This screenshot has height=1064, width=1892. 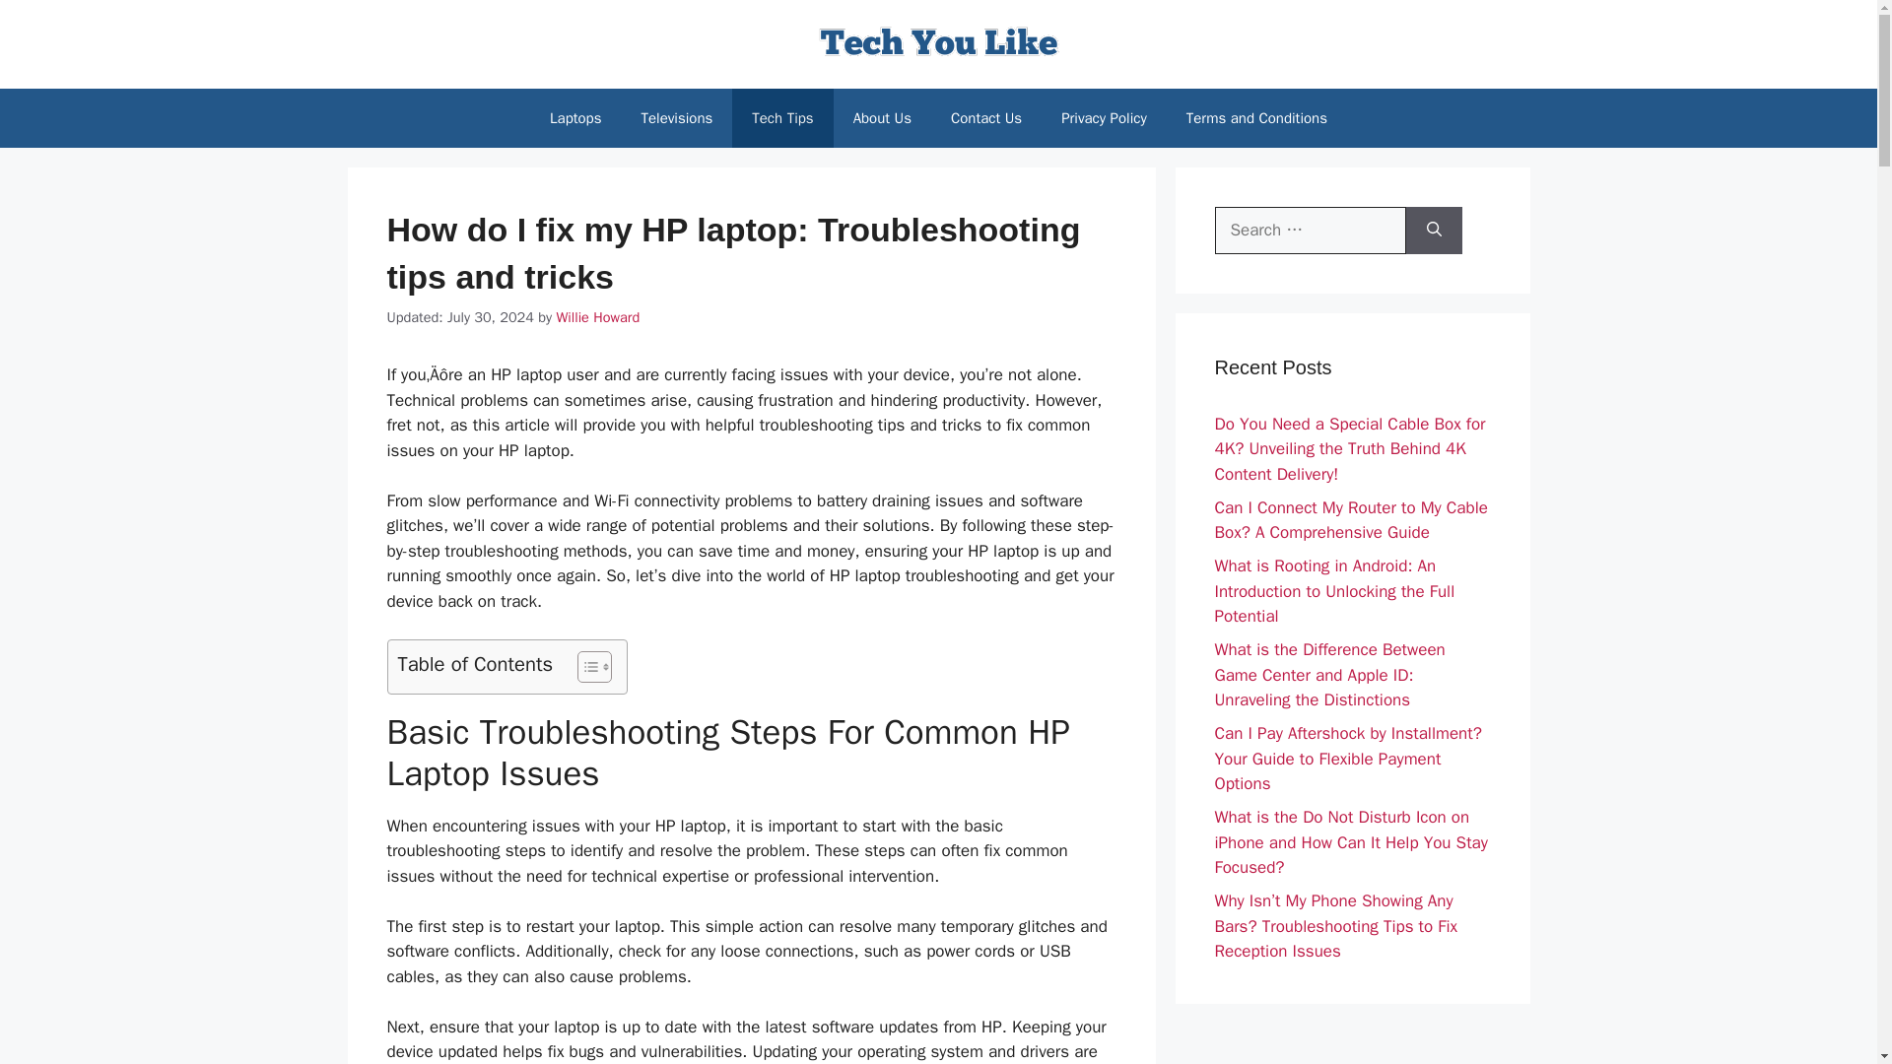 I want to click on Willie Howard, so click(x=597, y=317).